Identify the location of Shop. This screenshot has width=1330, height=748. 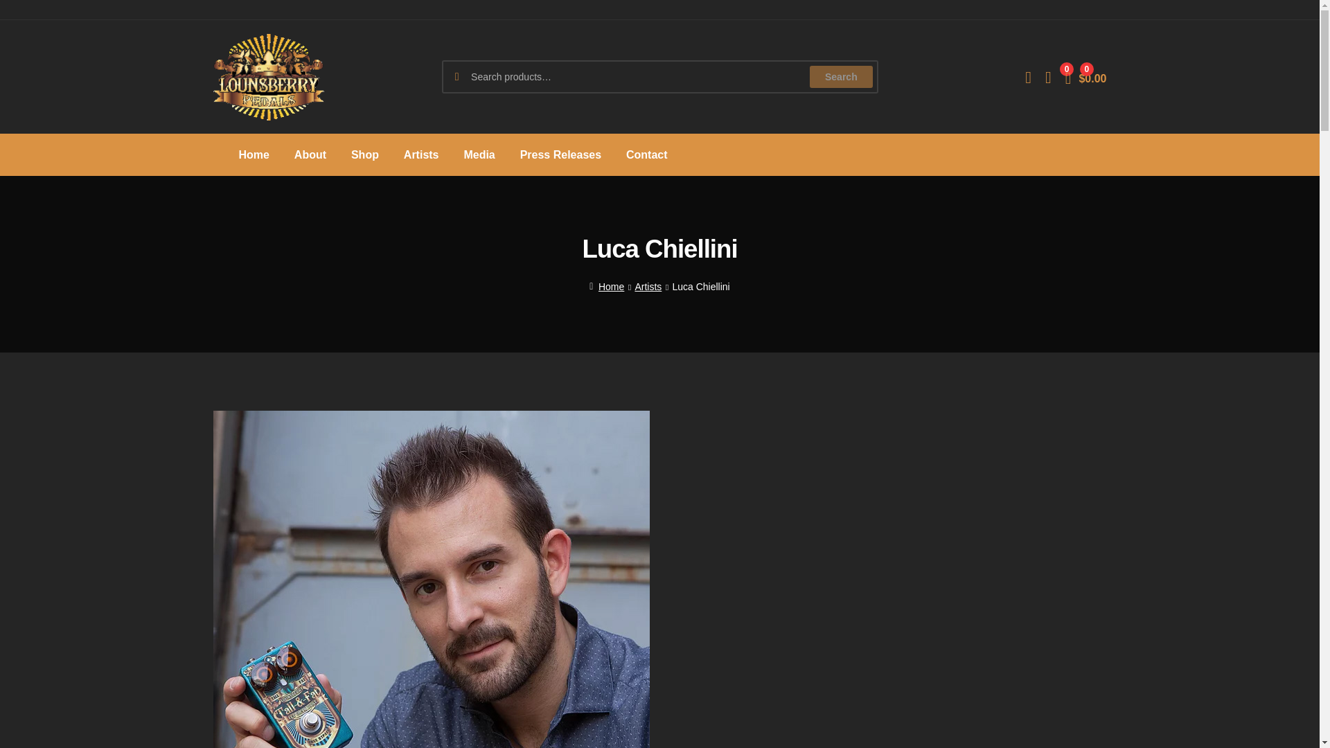
(364, 154).